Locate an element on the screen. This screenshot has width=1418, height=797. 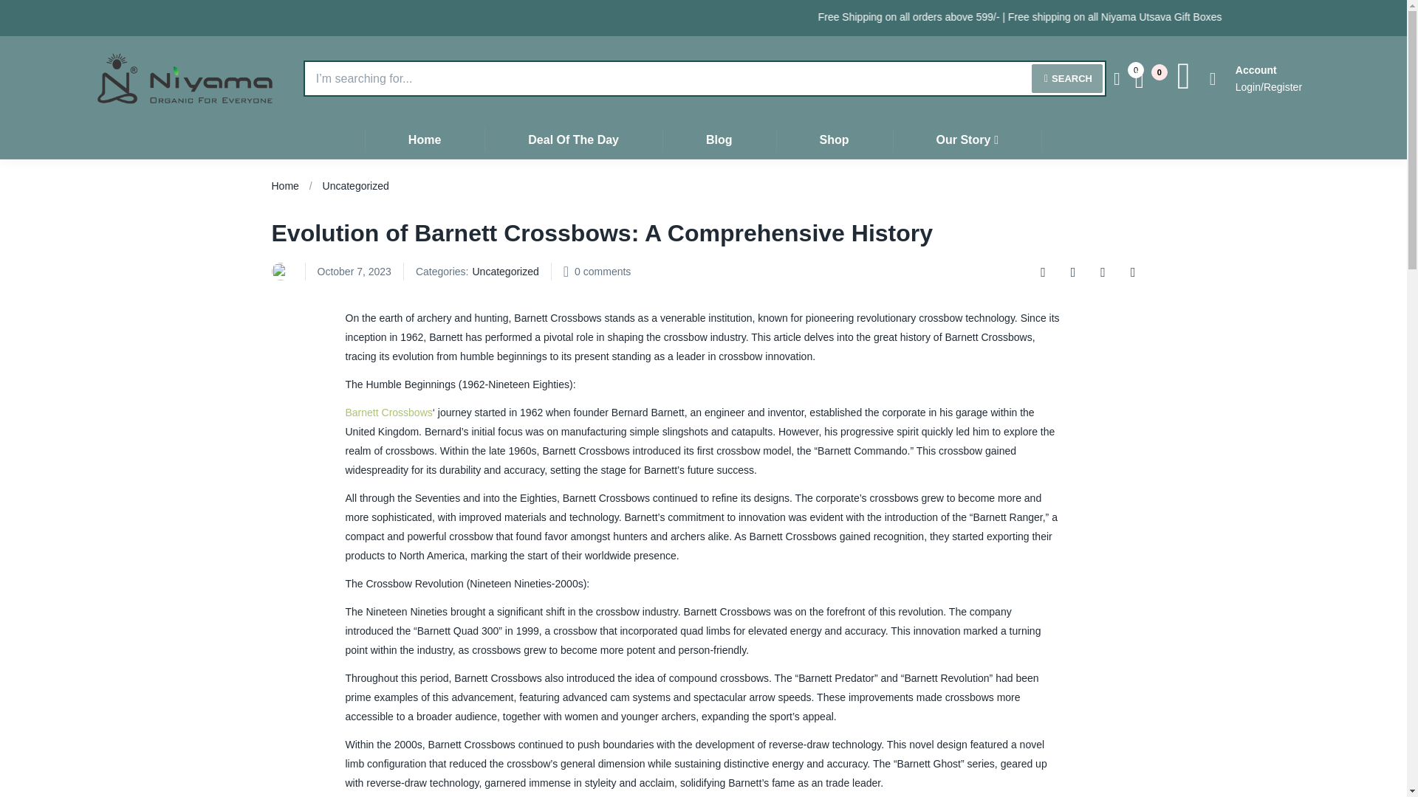
Uncategorized is located at coordinates (505, 272).